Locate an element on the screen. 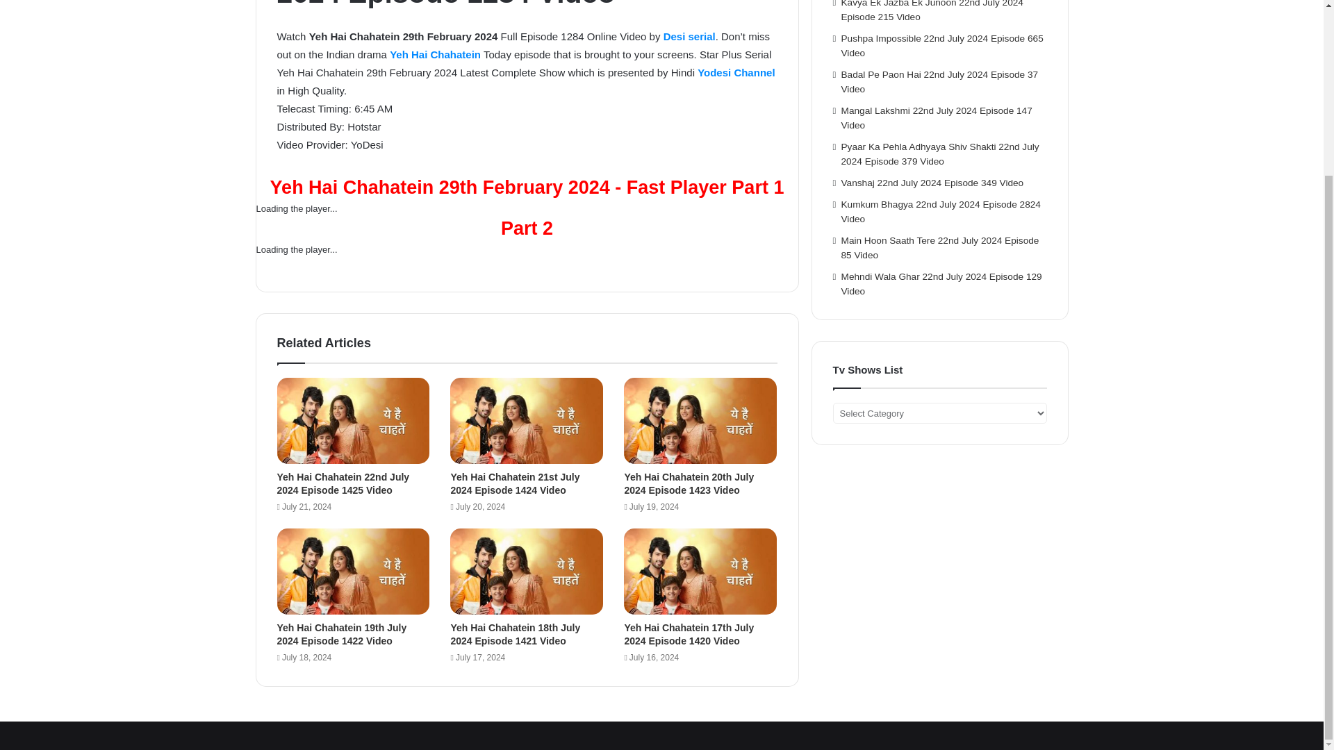 The height and width of the screenshot is (750, 1334). Vanshaj 22nd July 2024 Episode 349 Video is located at coordinates (932, 183).